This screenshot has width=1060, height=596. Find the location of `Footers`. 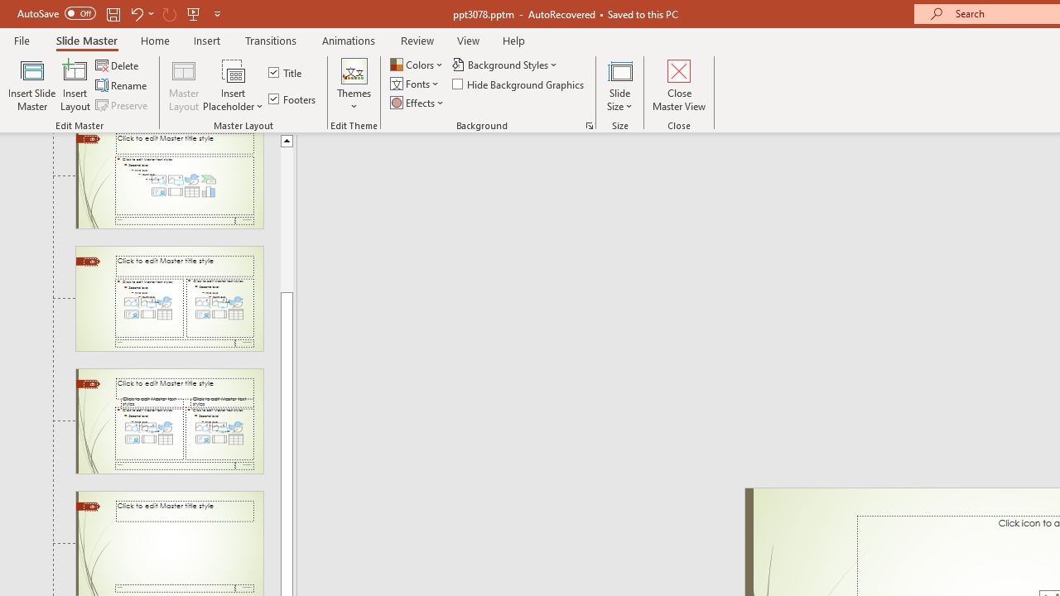

Footers is located at coordinates (293, 99).